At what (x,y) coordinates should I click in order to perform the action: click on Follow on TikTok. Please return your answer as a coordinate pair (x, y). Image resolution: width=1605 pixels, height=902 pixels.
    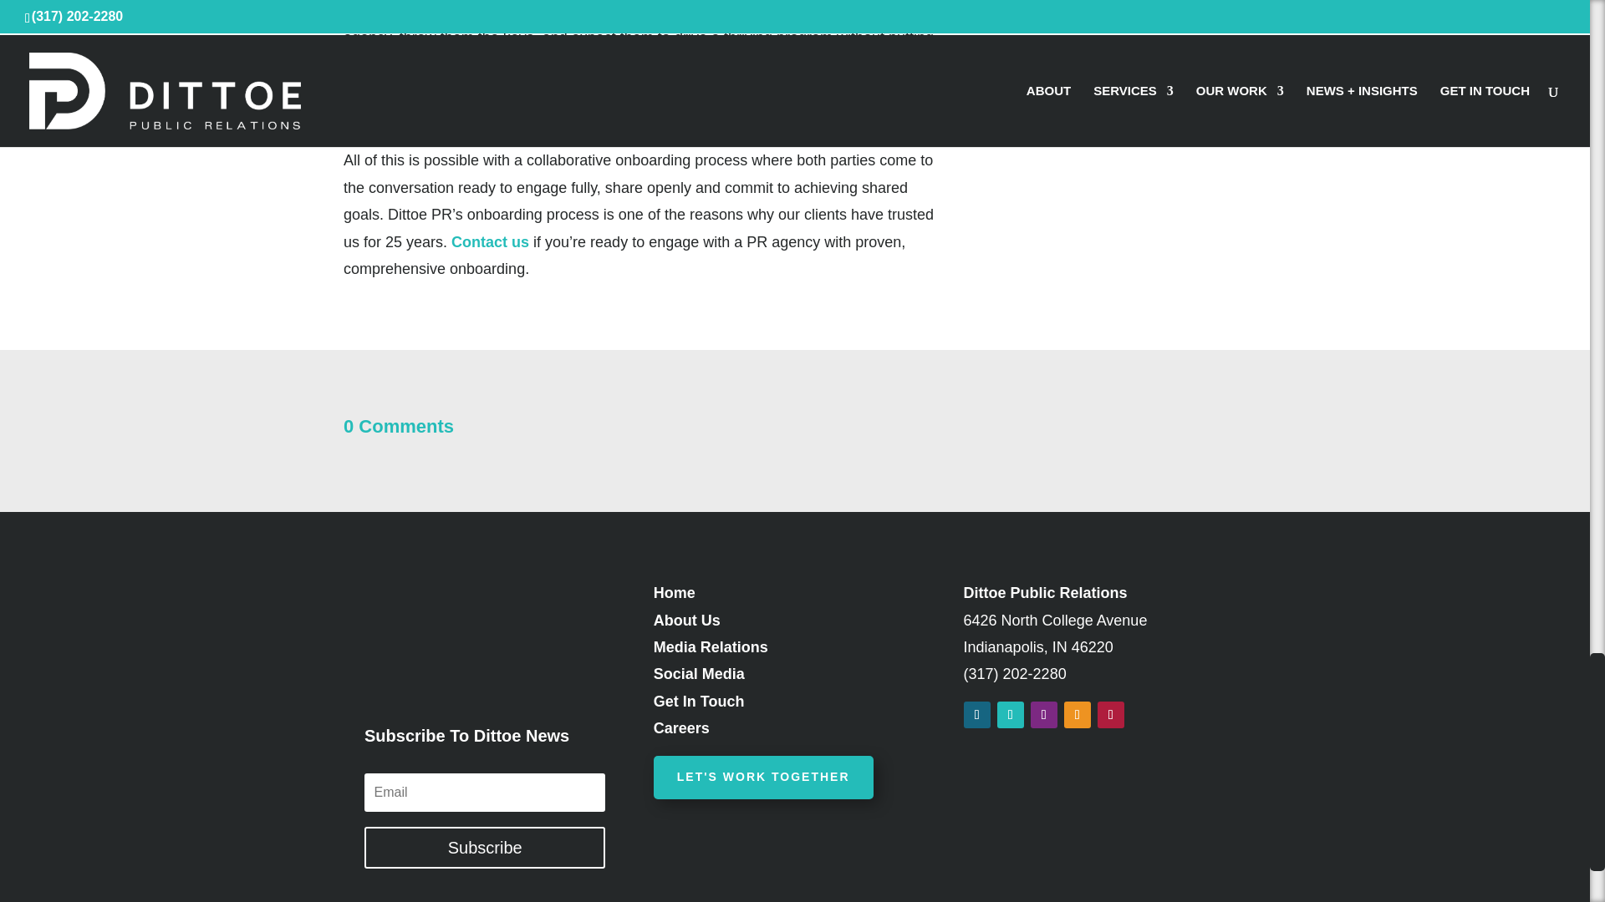
    Looking at the image, I should click on (1111, 715).